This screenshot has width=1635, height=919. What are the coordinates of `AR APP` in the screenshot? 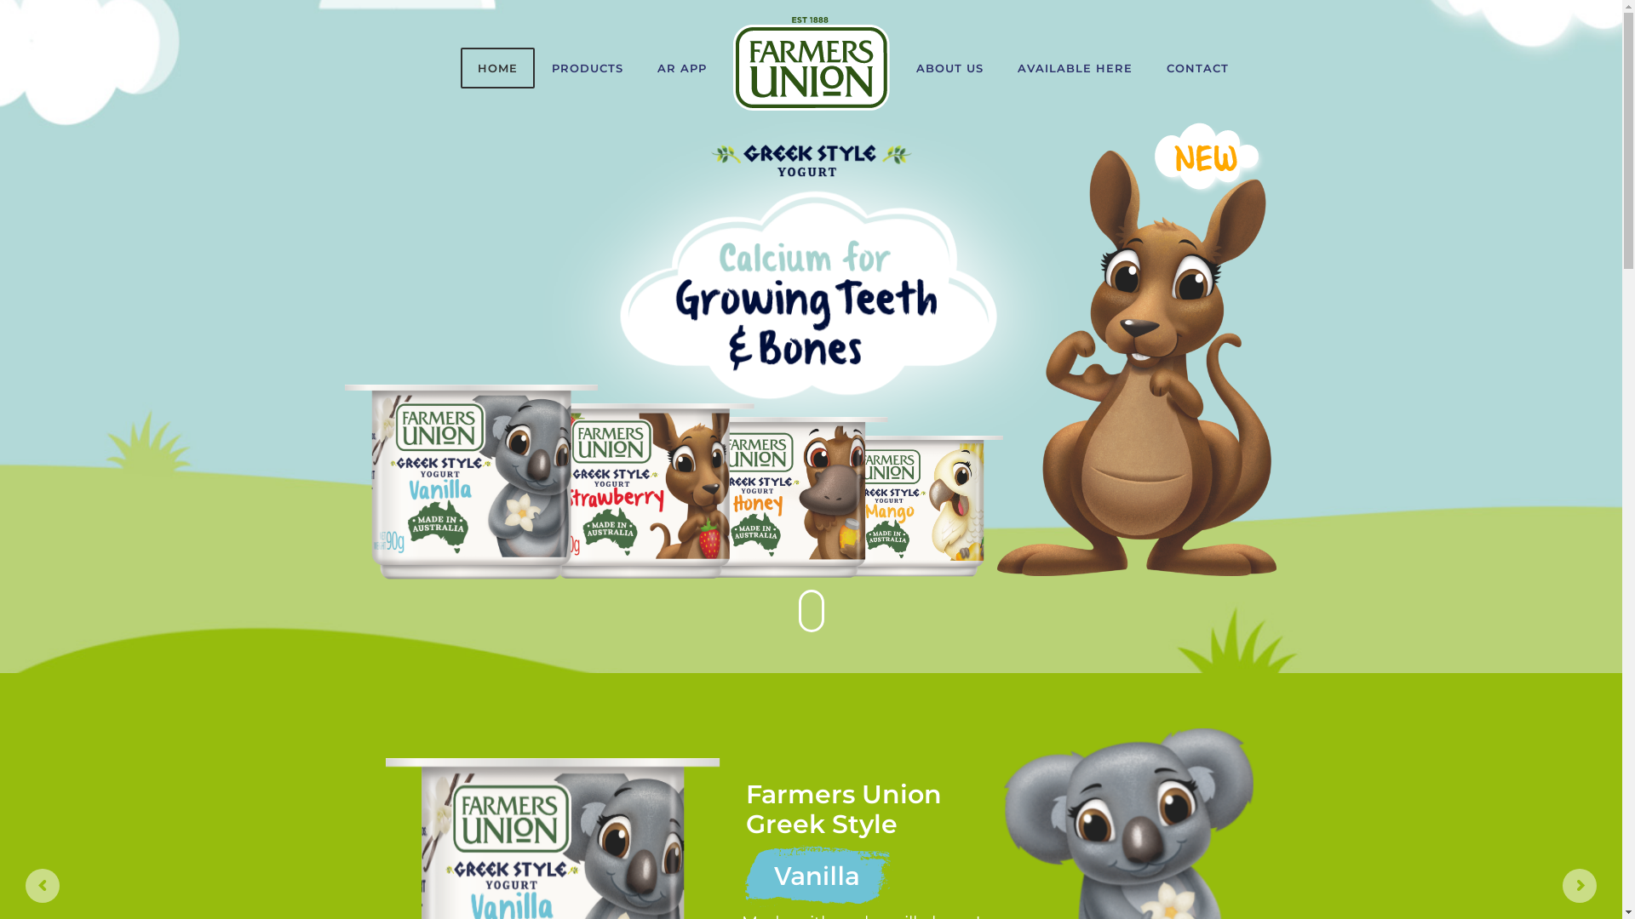 It's located at (682, 68).